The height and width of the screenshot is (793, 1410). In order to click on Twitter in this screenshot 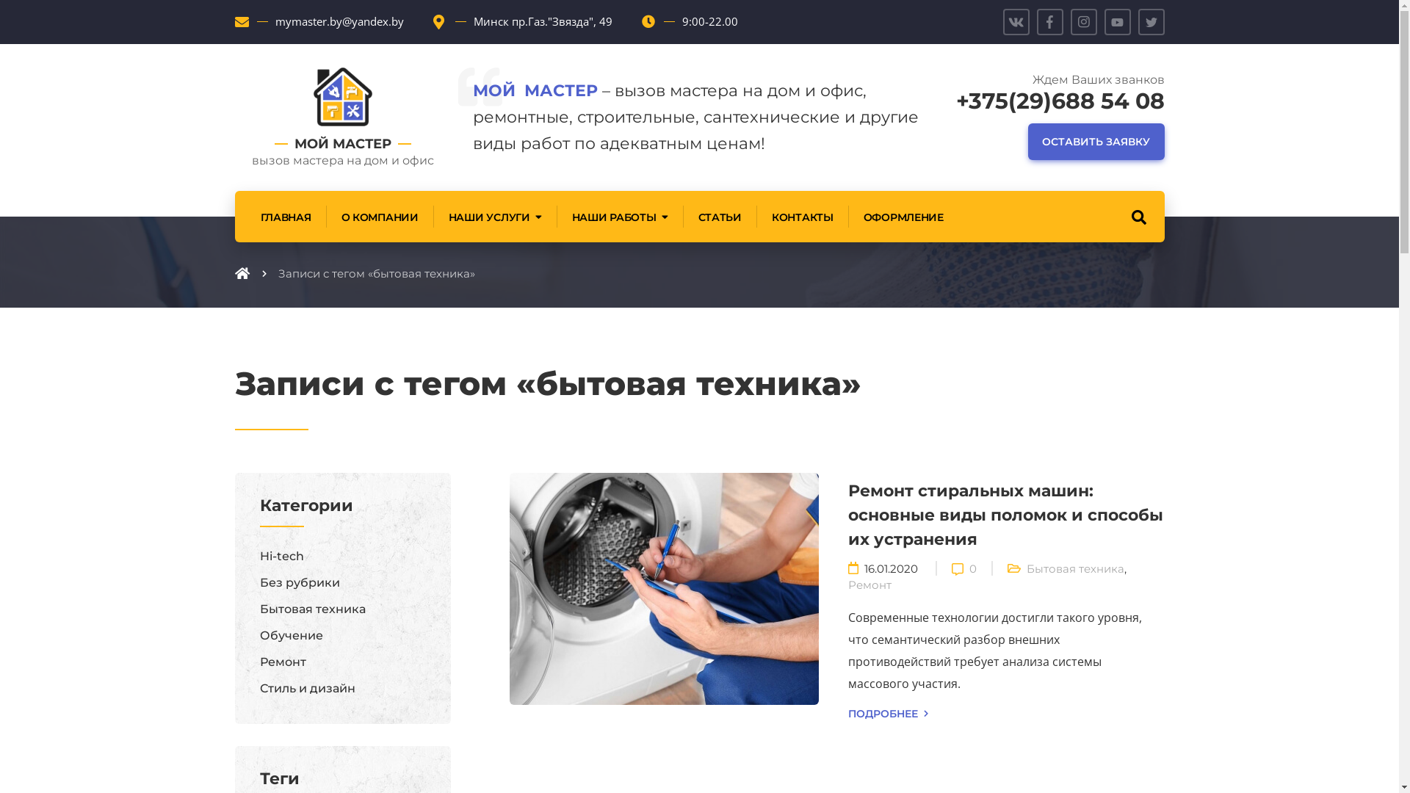, I will do `click(1151, 22)`.